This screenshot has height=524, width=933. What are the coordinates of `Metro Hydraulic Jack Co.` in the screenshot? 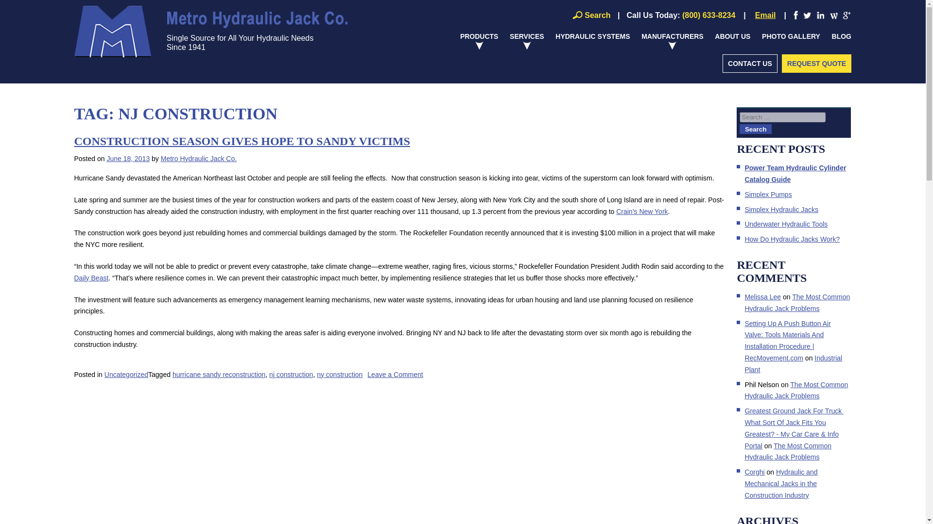 It's located at (210, 32).